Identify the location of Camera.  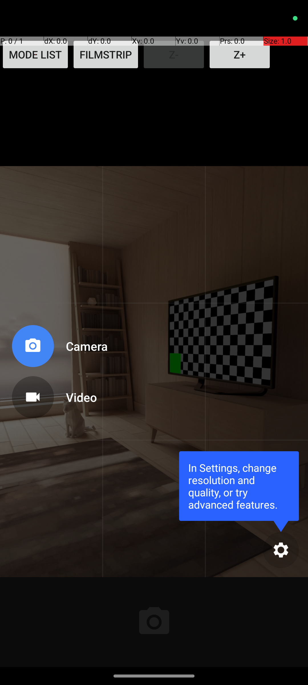
(81, 346).